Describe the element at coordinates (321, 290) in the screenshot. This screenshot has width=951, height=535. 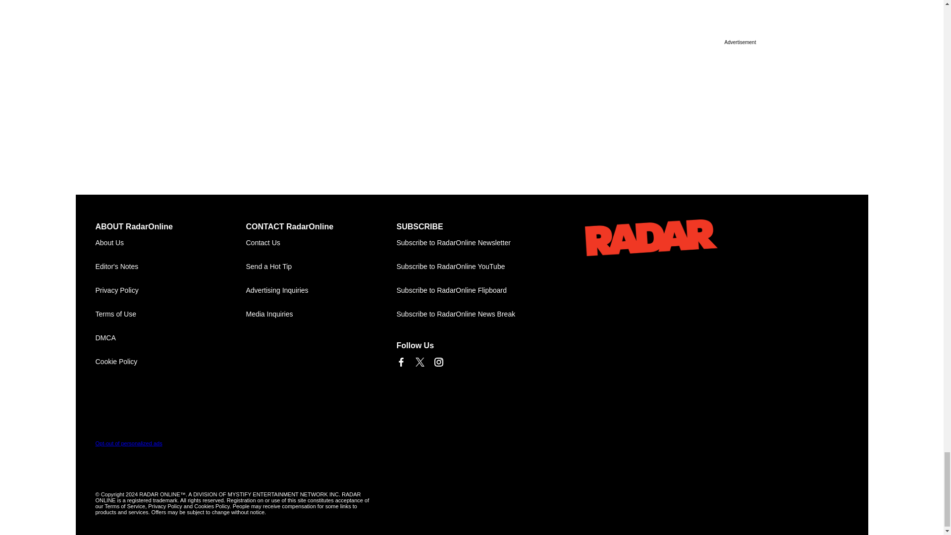
I see `Advertising Inquiries` at that location.